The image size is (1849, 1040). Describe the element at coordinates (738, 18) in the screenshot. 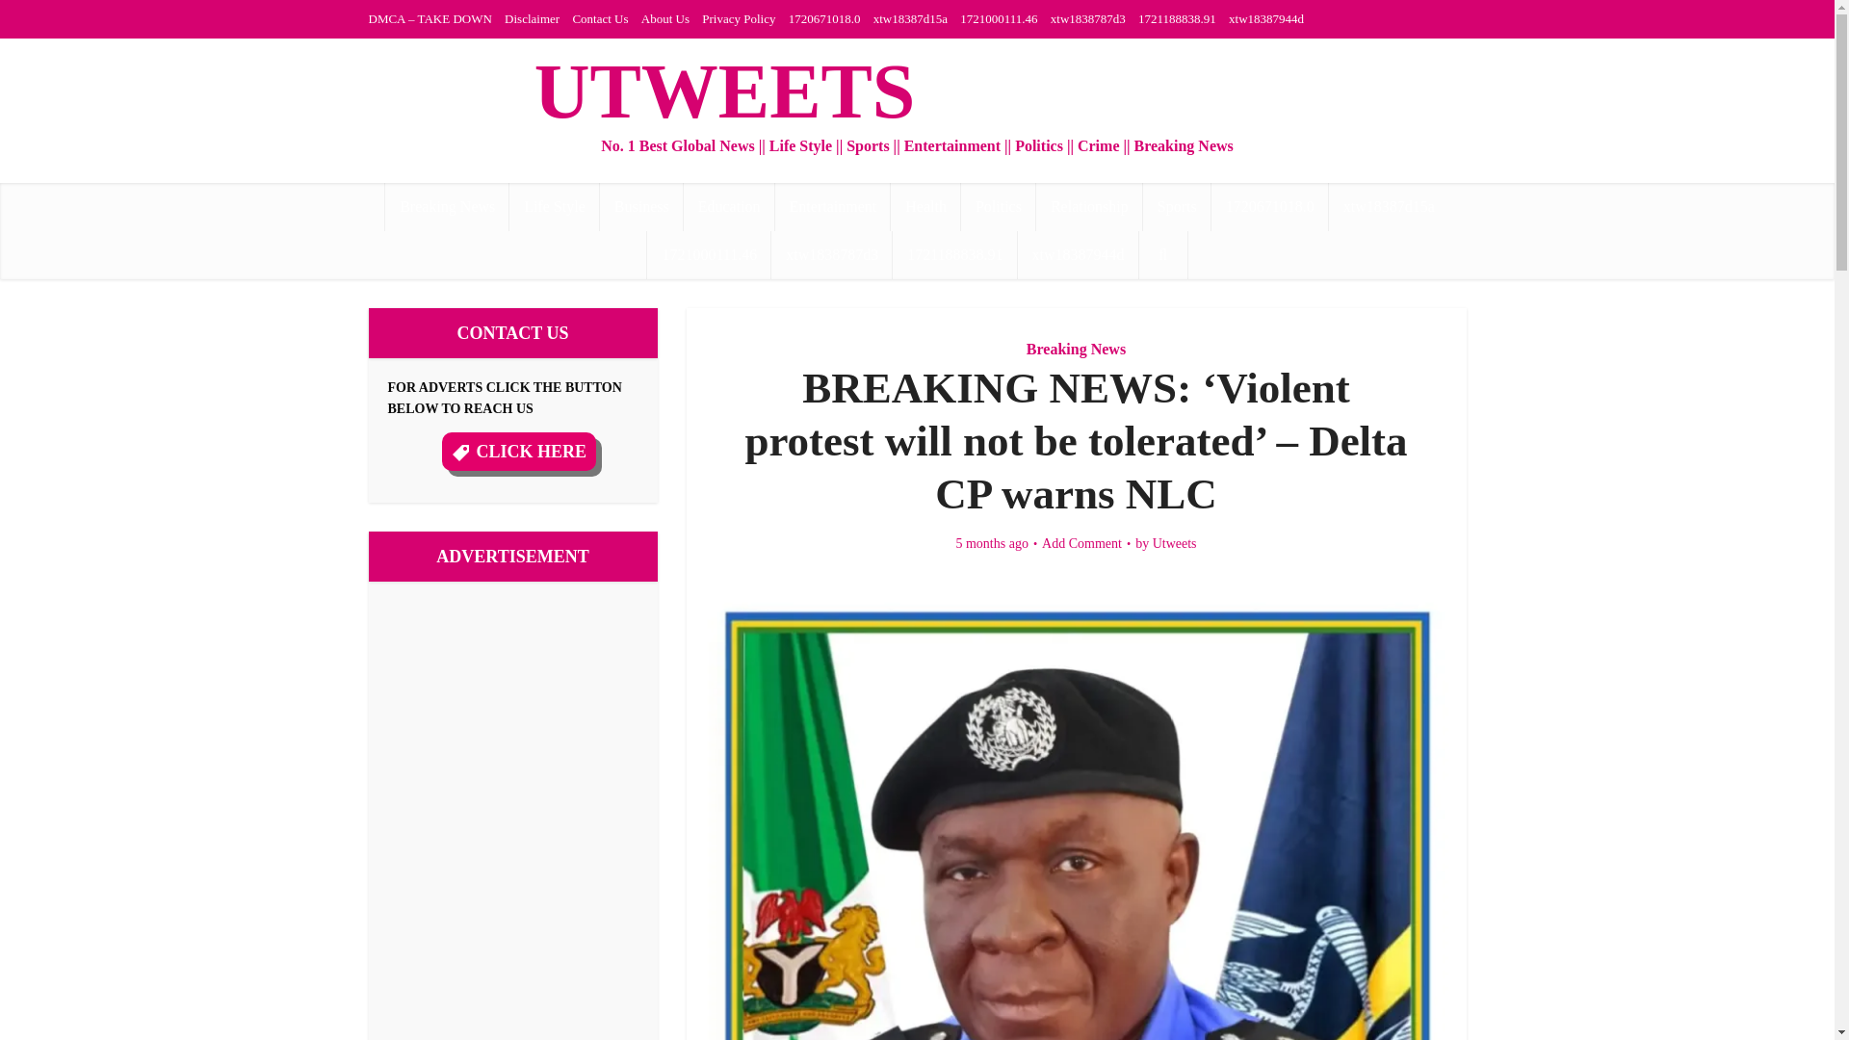

I see `Privacy Policy` at that location.